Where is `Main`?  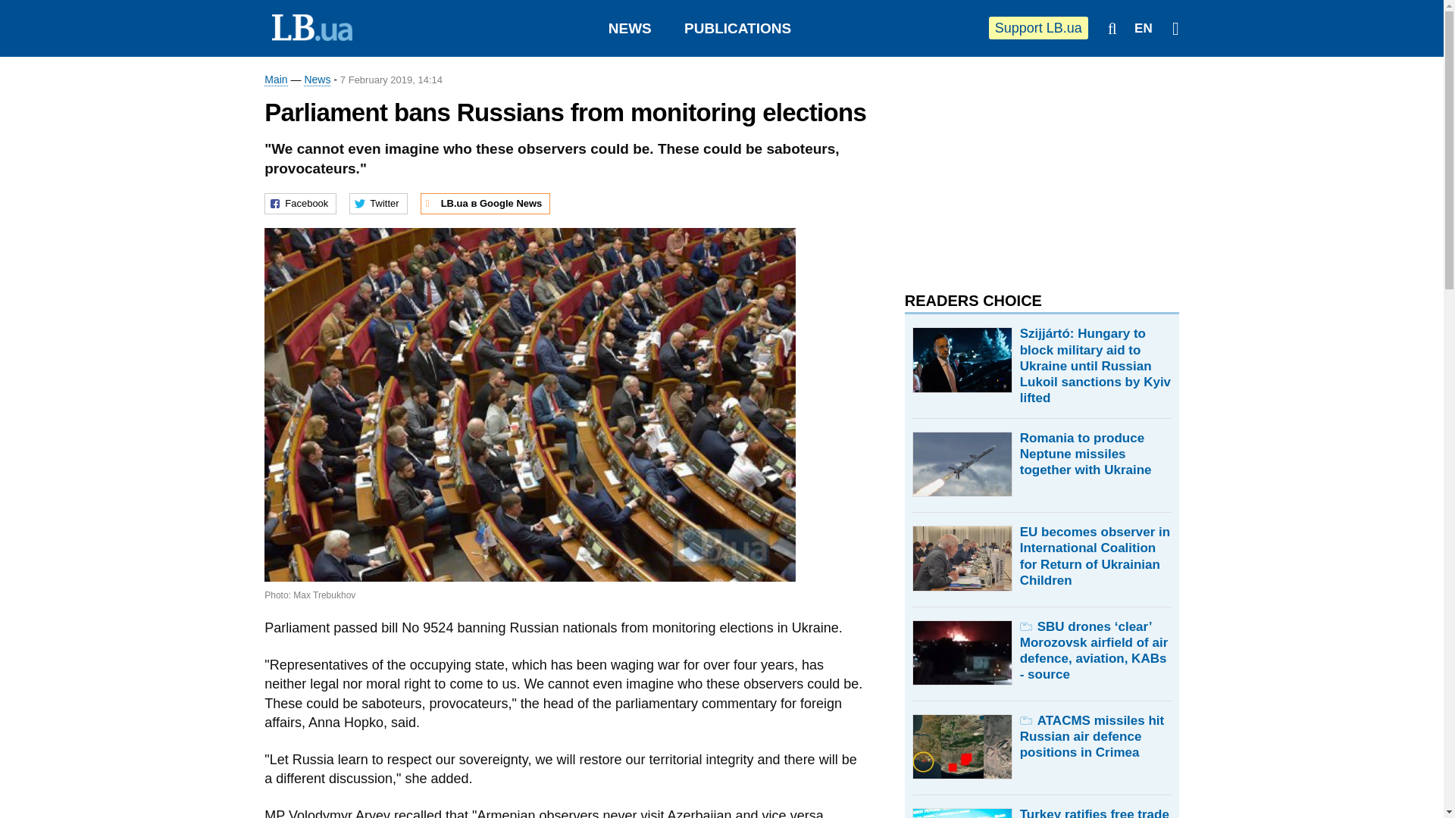
Main is located at coordinates (276, 80).